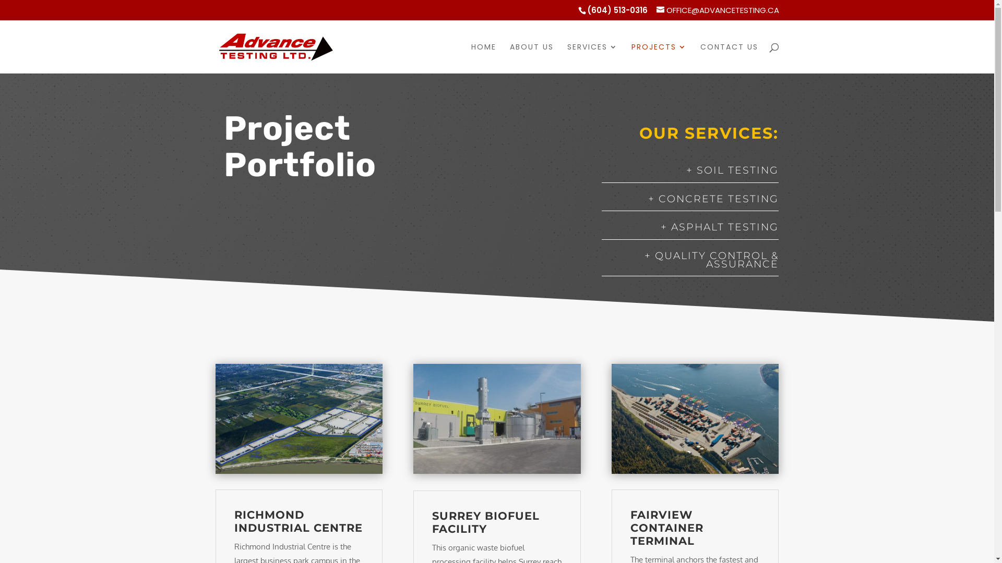 This screenshot has height=563, width=1002. What do you see at coordinates (483, 58) in the screenshot?
I see `HOME` at bounding box center [483, 58].